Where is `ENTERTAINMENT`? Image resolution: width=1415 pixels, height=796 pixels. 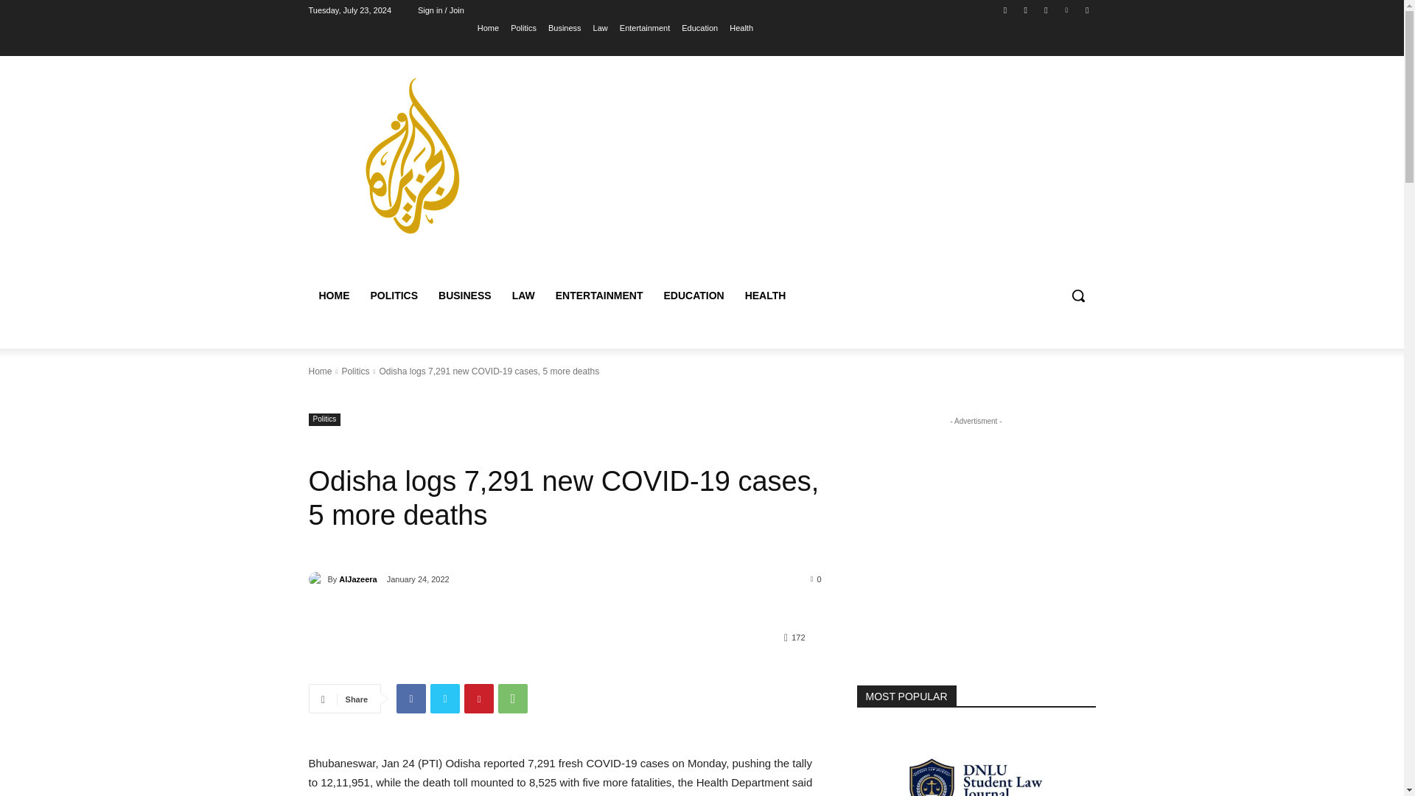
ENTERTAINMENT is located at coordinates (599, 295).